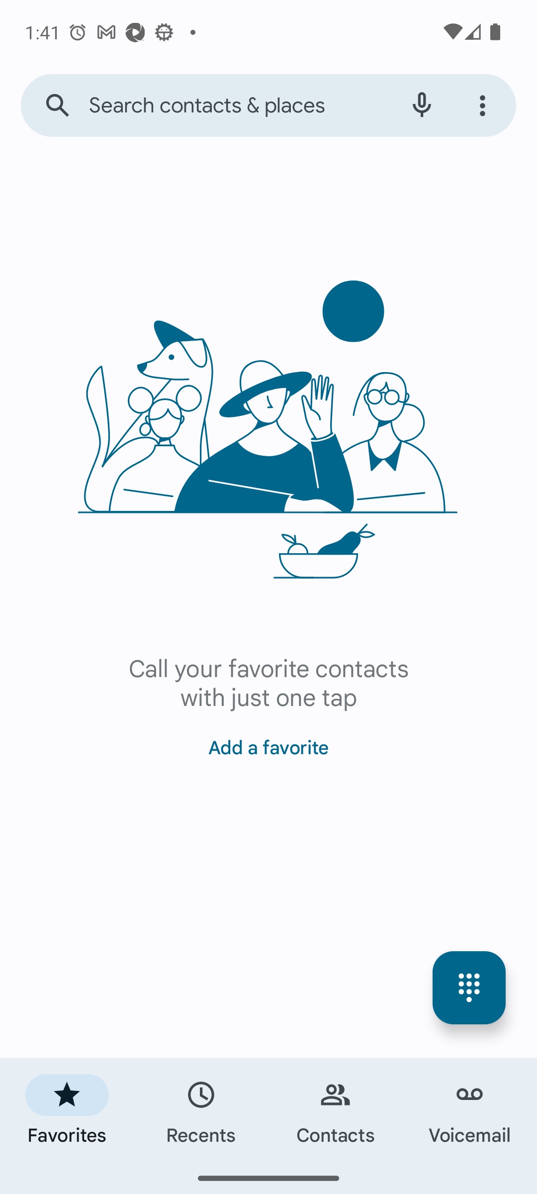 Image resolution: width=537 pixels, height=1194 pixels. What do you see at coordinates (484, 105) in the screenshot?
I see `More options` at bounding box center [484, 105].